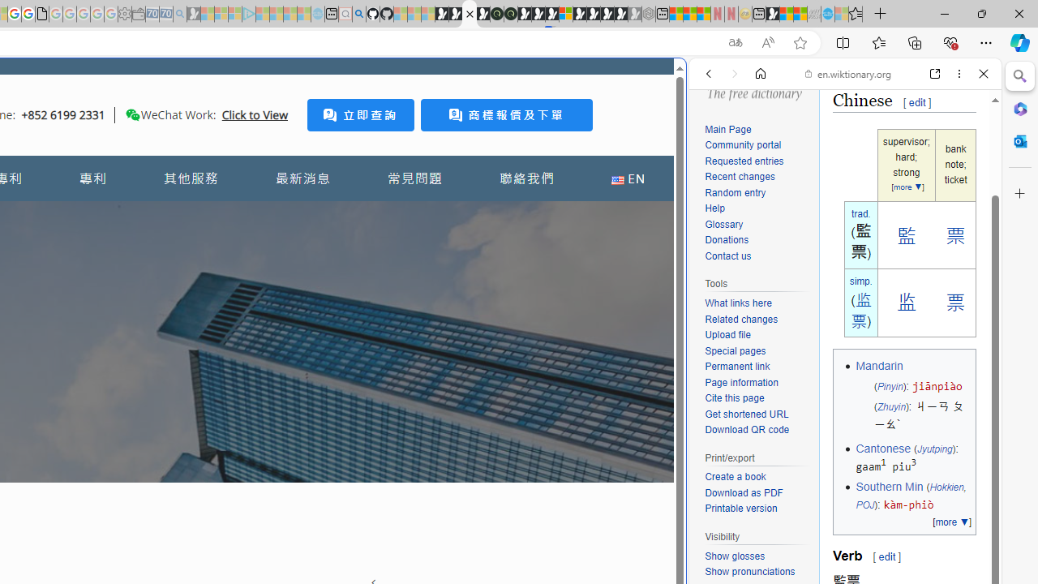 This screenshot has width=1038, height=584. I want to click on Contact us, so click(757, 256).